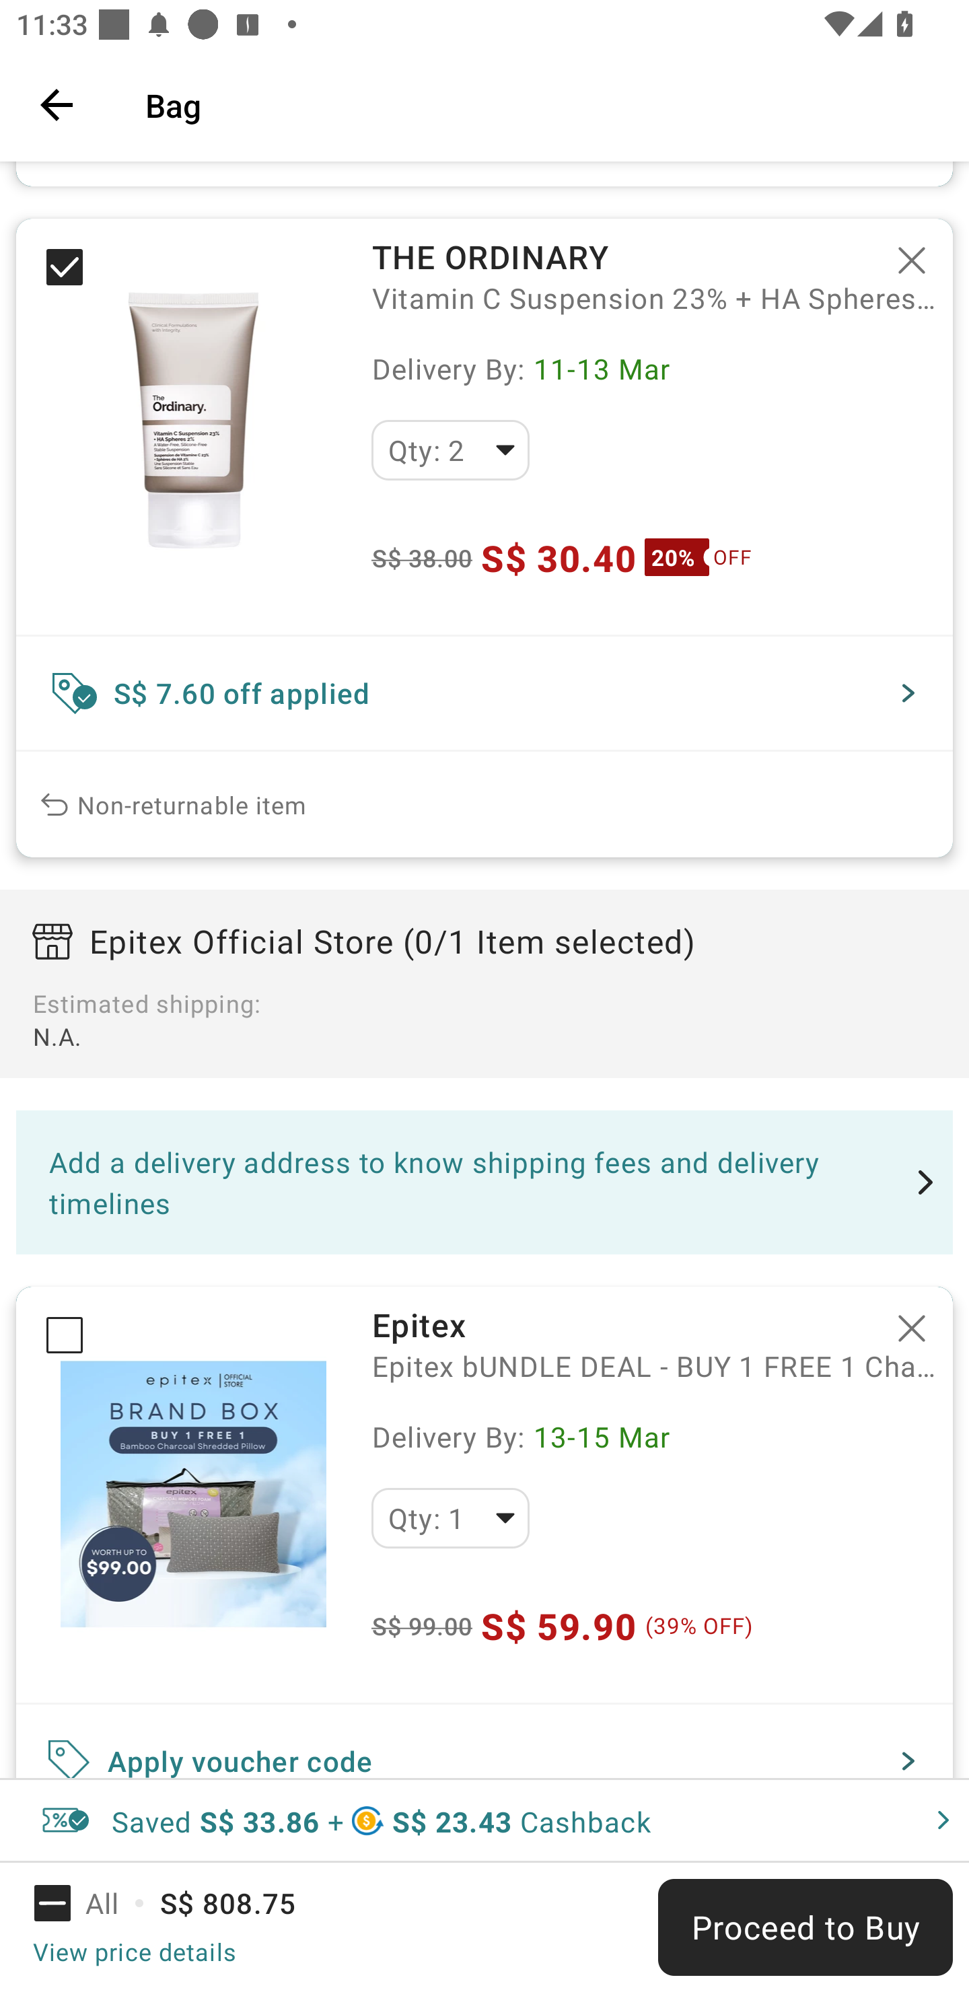  I want to click on Qty: 1, so click(450, 1518).